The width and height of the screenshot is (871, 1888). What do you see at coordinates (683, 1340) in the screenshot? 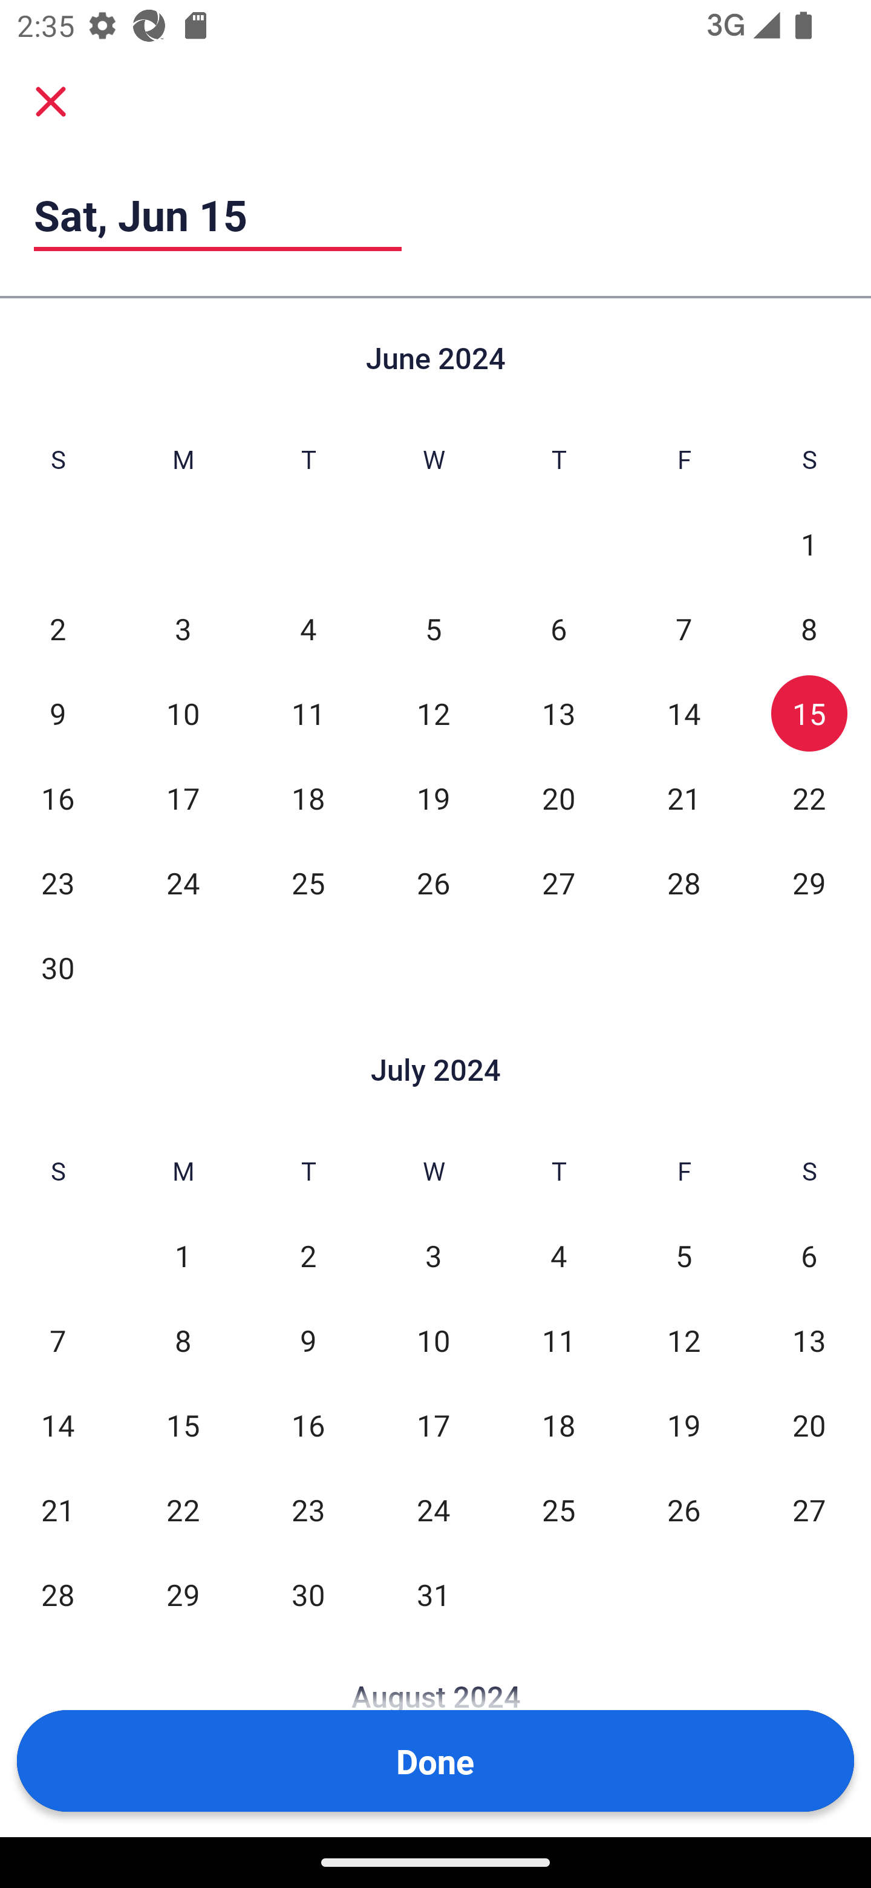
I see `12 Fri, Jul 12, Not Selected` at bounding box center [683, 1340].